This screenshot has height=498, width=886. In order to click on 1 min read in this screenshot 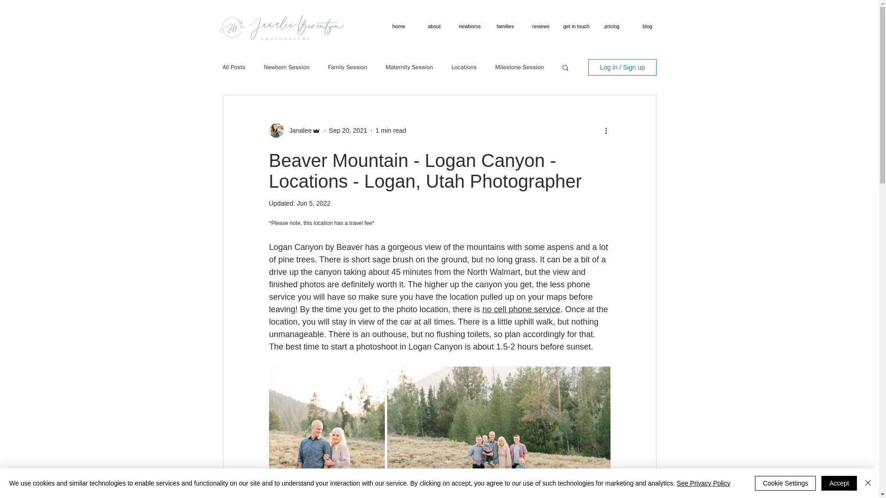, I will do `click(390, 130)`.